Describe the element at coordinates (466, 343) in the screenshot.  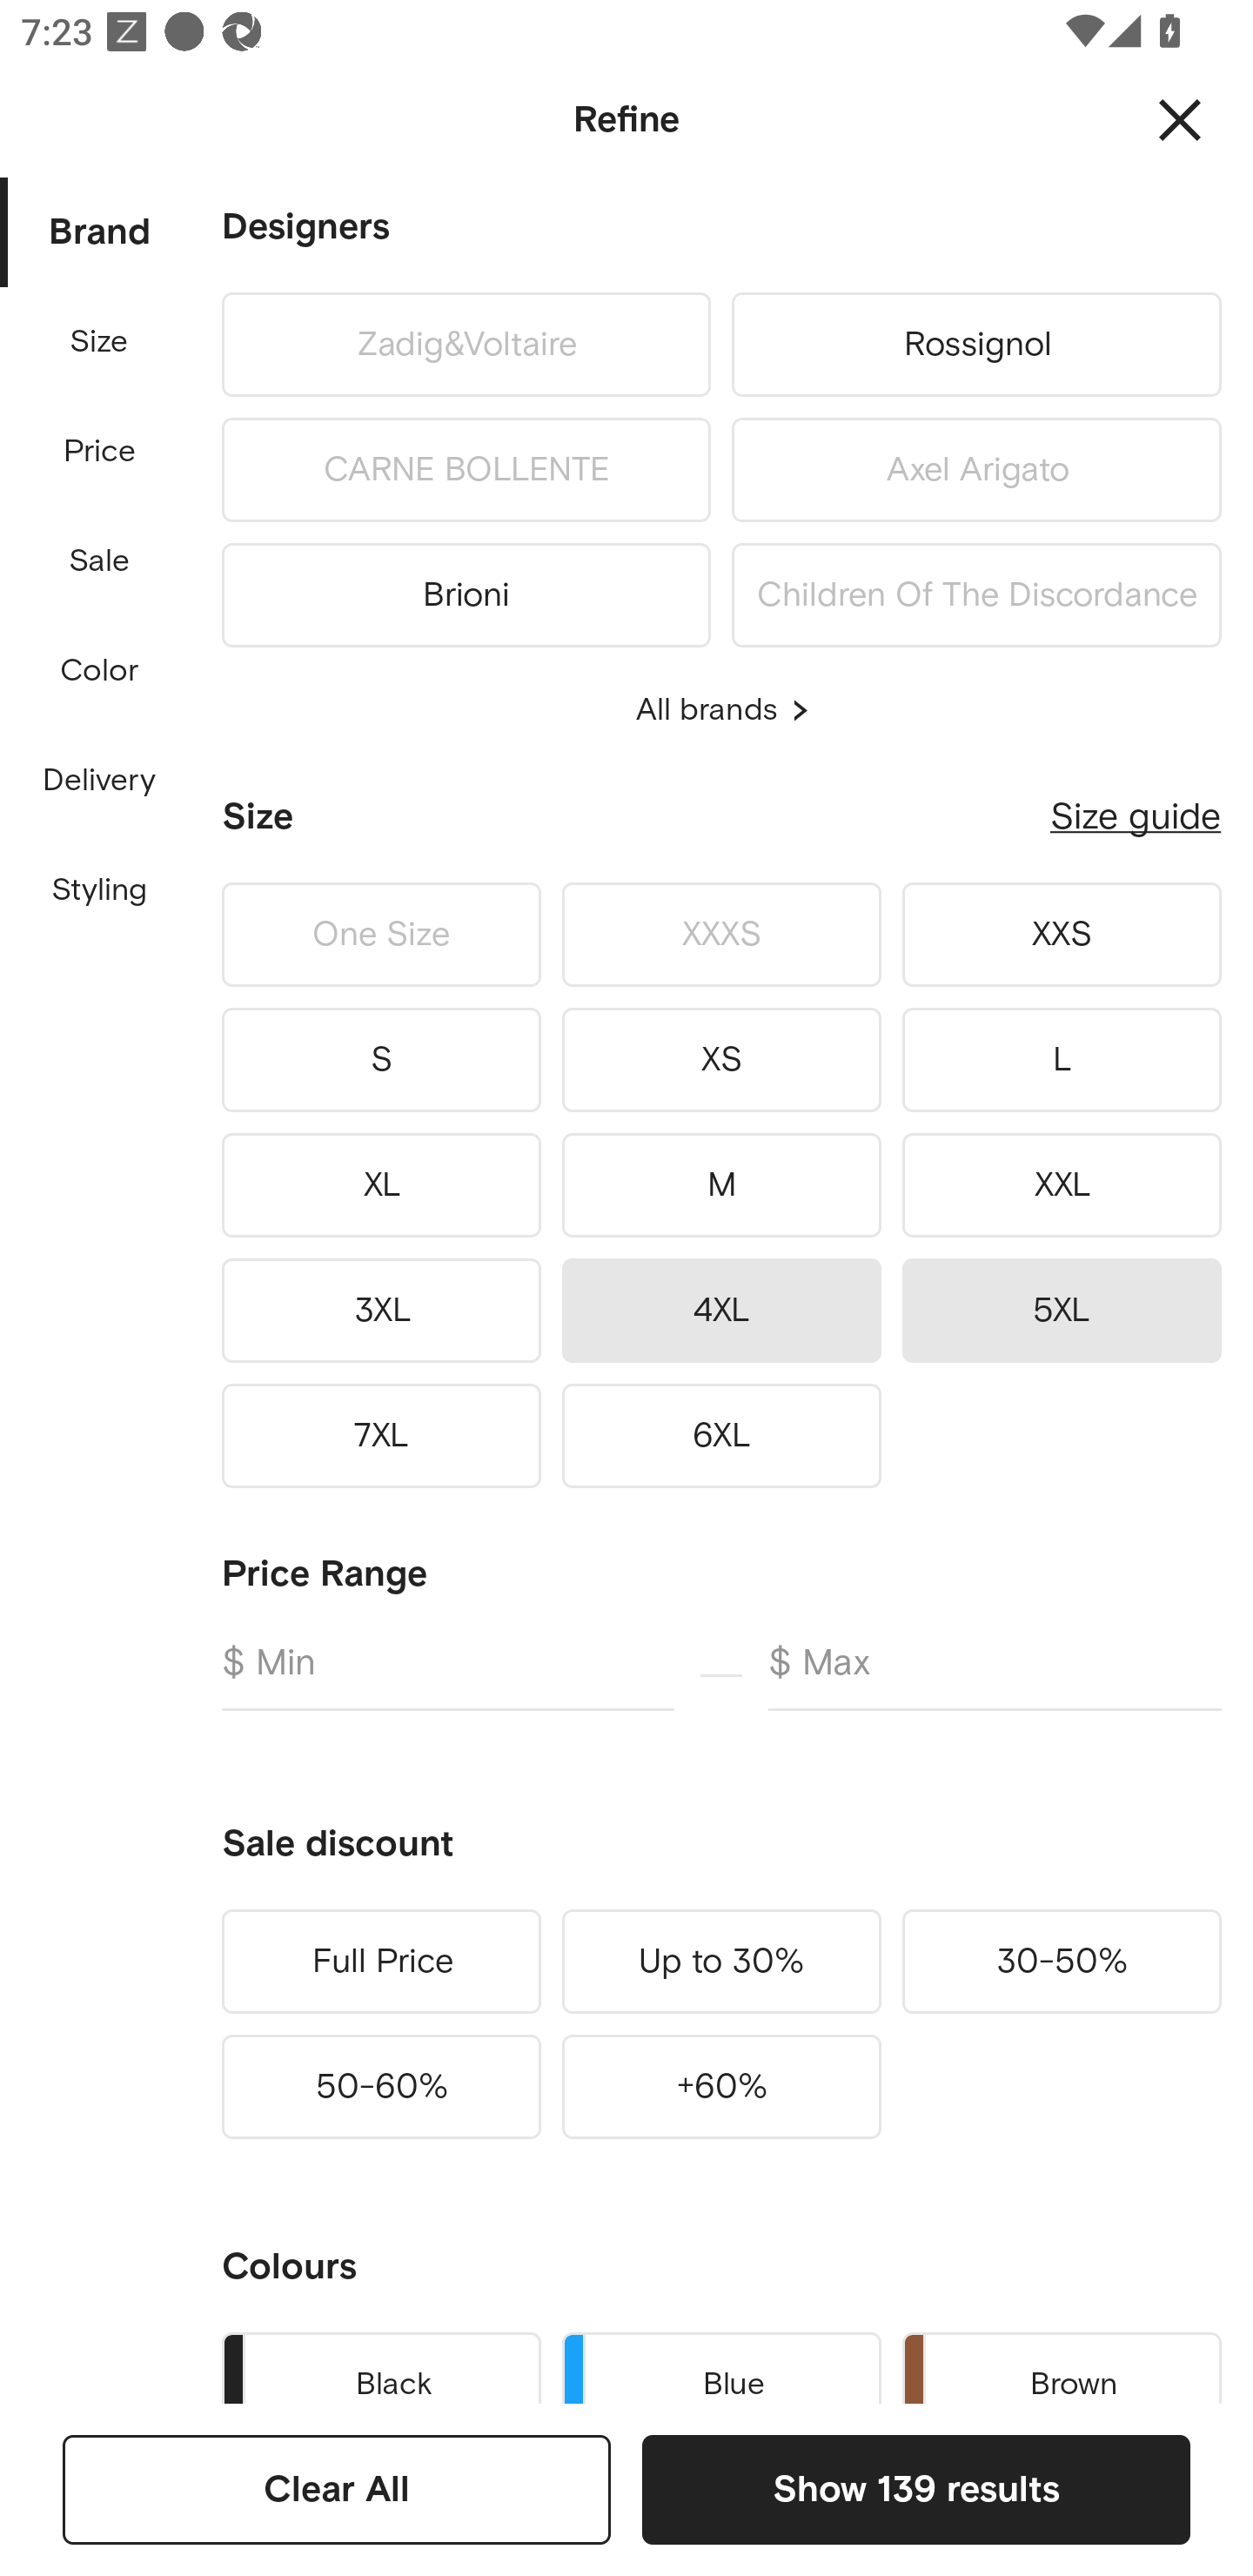
I see `Zadig&Voltaire` at that location.